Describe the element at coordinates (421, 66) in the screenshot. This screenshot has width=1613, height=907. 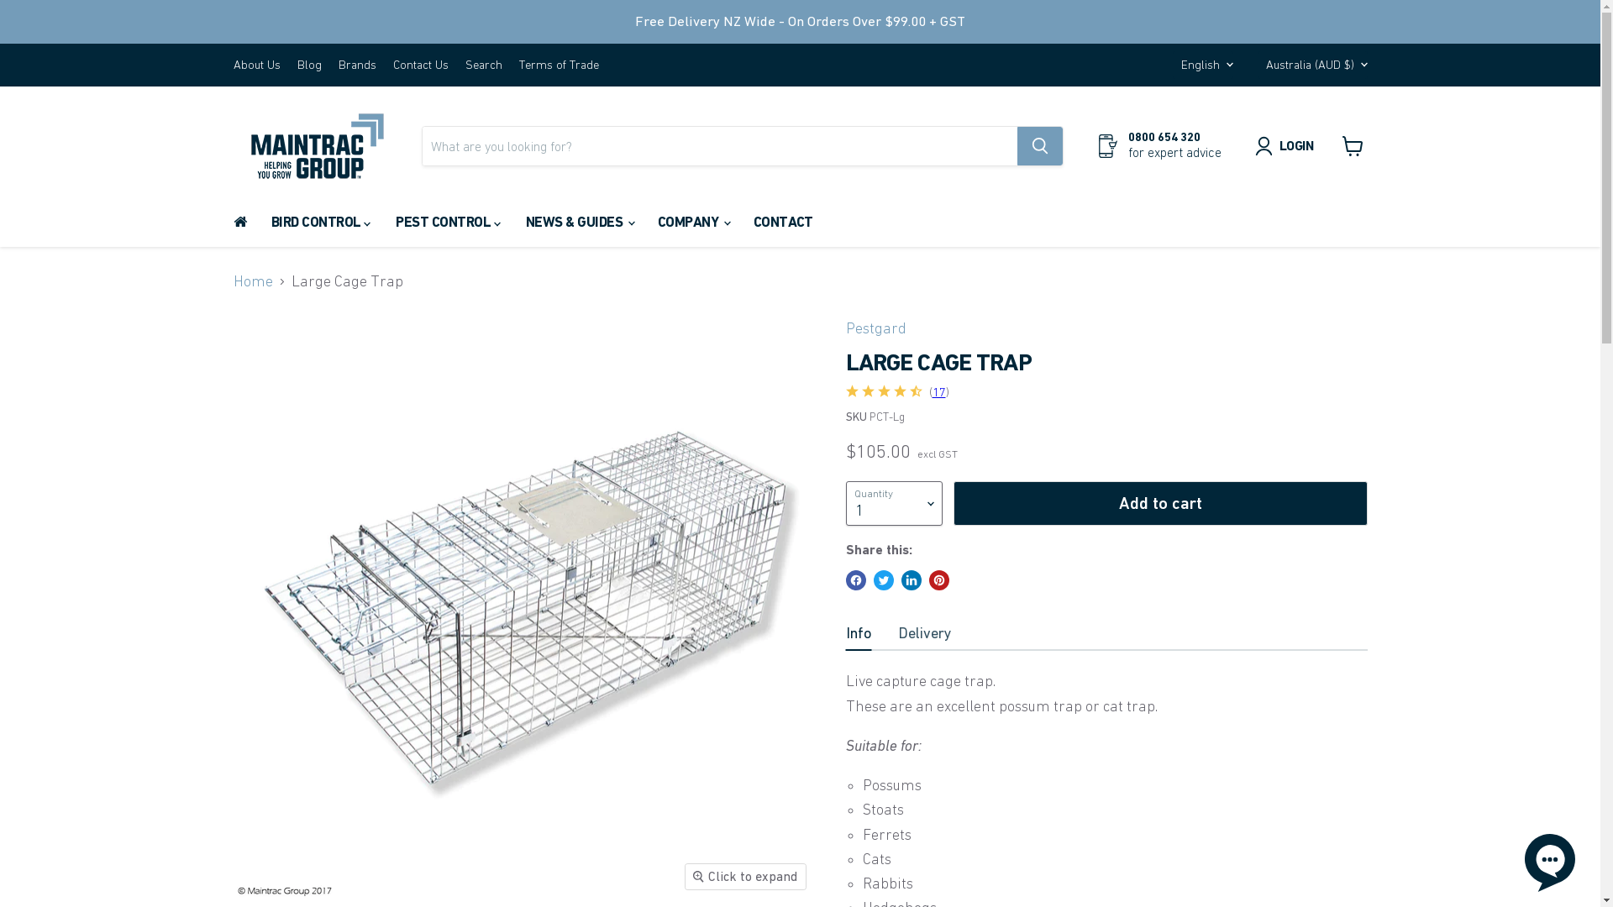
I see `Contact Us` at that location.